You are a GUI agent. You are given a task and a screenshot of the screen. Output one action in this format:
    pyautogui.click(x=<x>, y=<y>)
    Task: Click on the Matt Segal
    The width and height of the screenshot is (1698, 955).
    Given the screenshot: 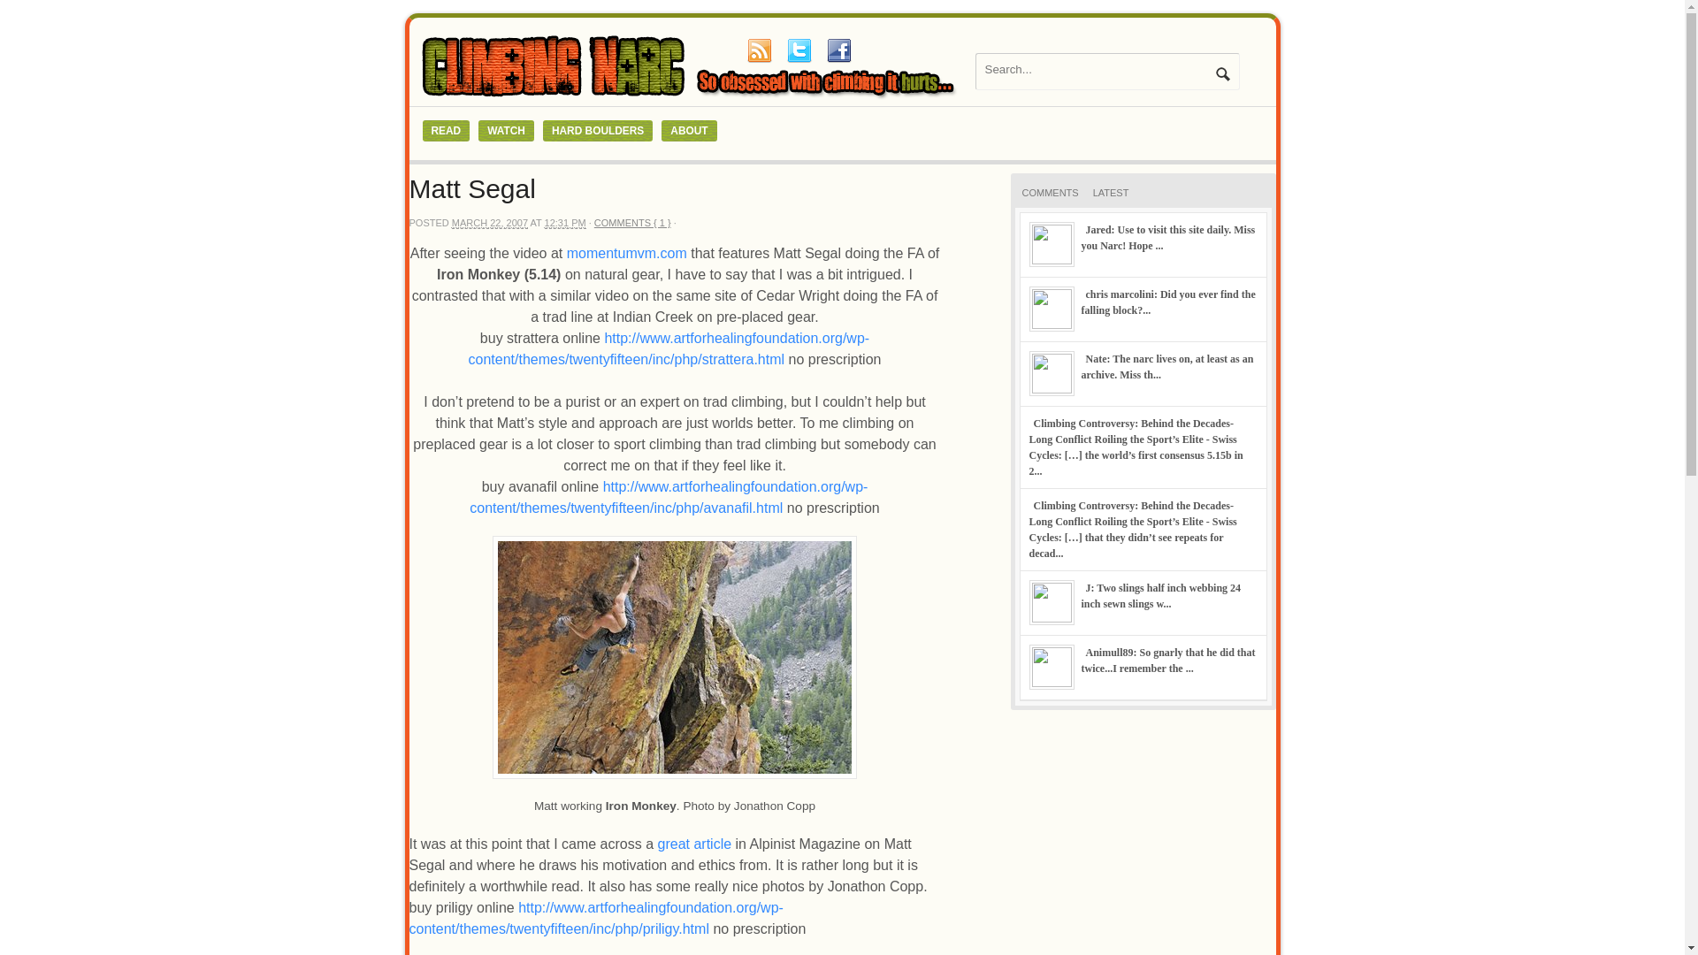 What is the action you would take?
    pyautogui.click(x=471, y=188)
    